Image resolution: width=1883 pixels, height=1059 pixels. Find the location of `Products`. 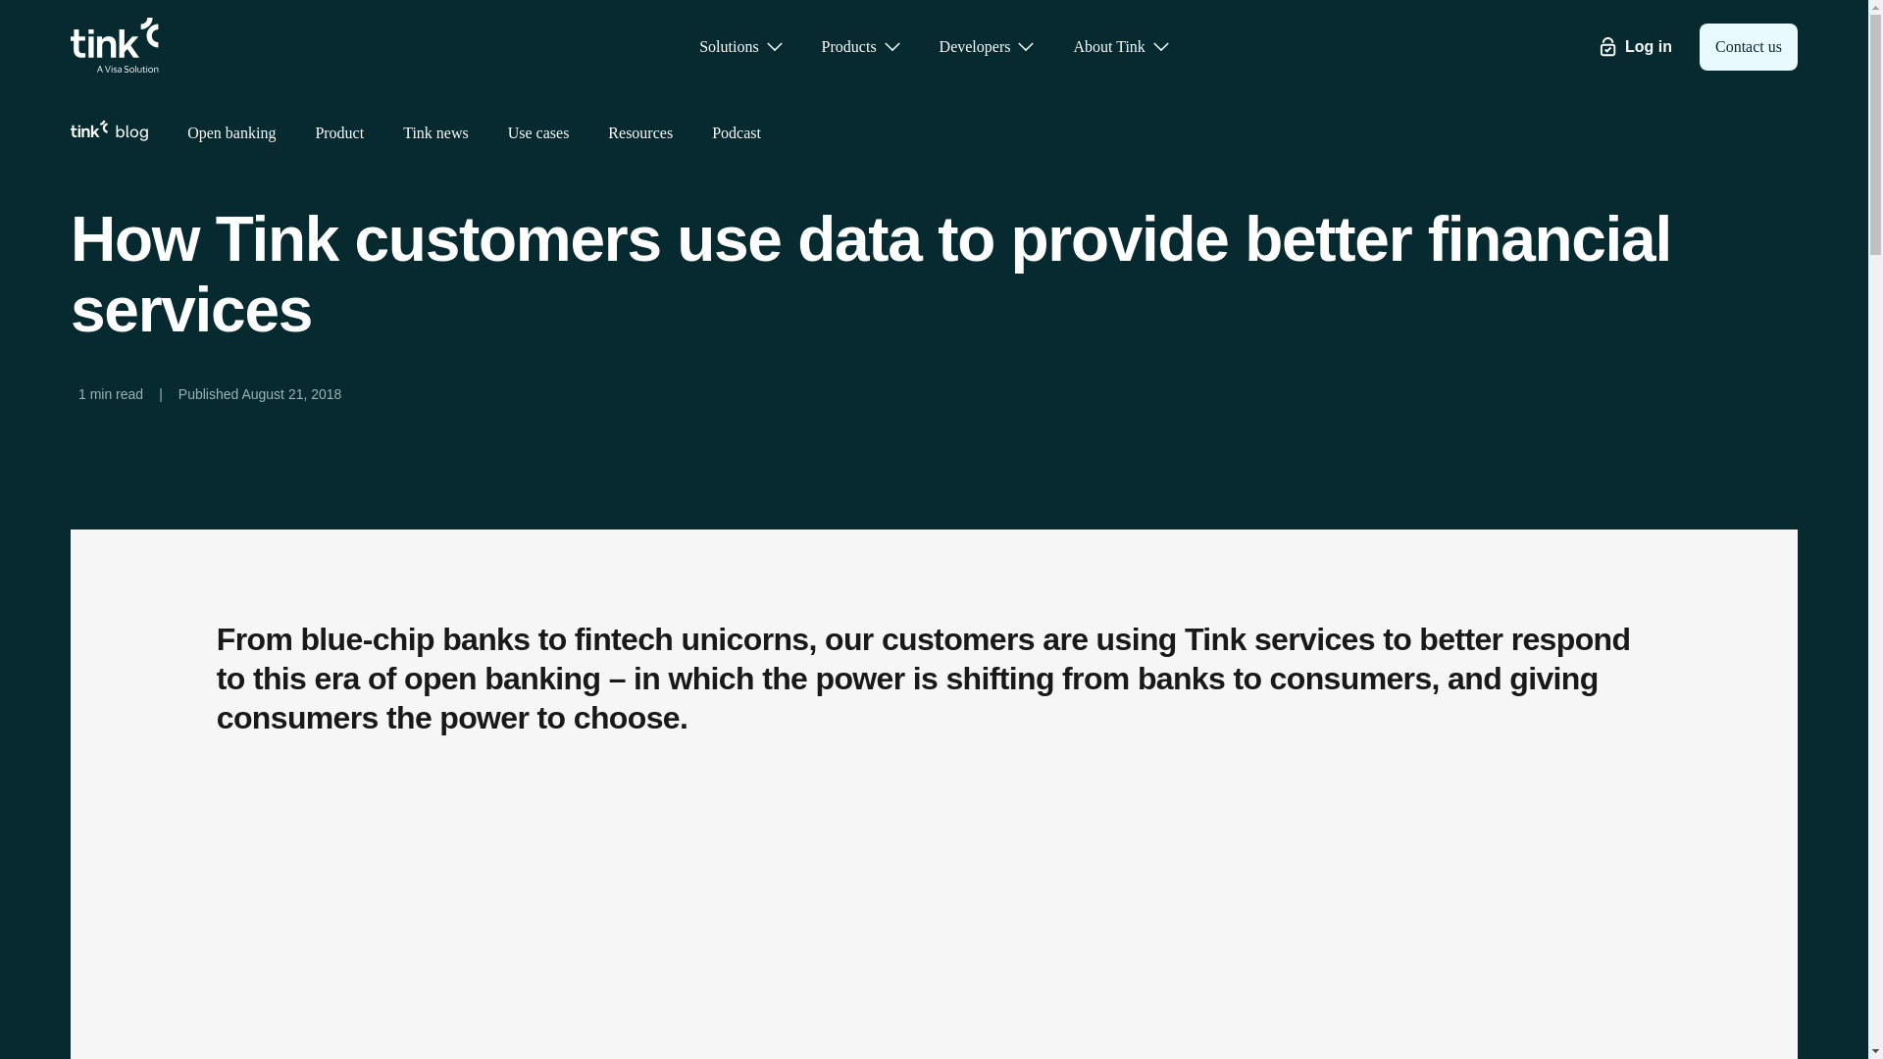

Products is located at coordinates (861, 47).